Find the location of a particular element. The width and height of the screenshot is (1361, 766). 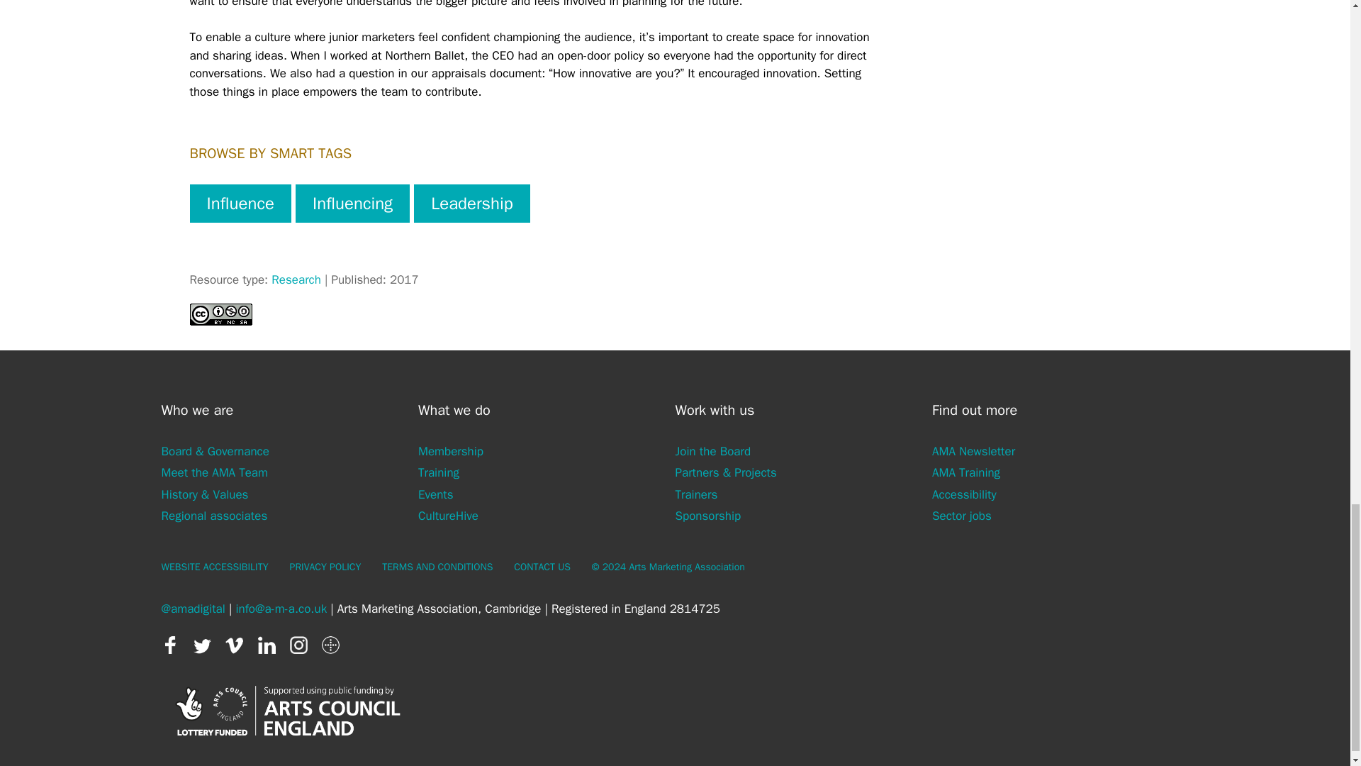

Trainers is located at coordinates (696, 494).